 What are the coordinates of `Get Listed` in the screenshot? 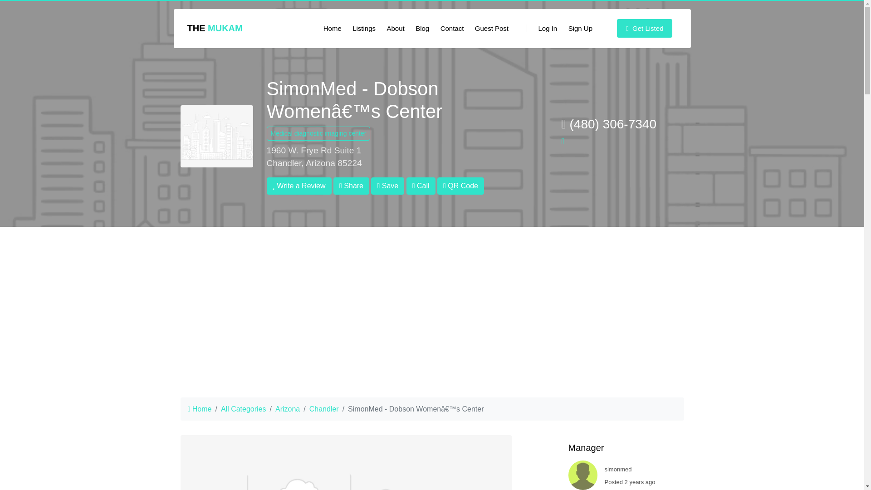 It's located at (644, 29).